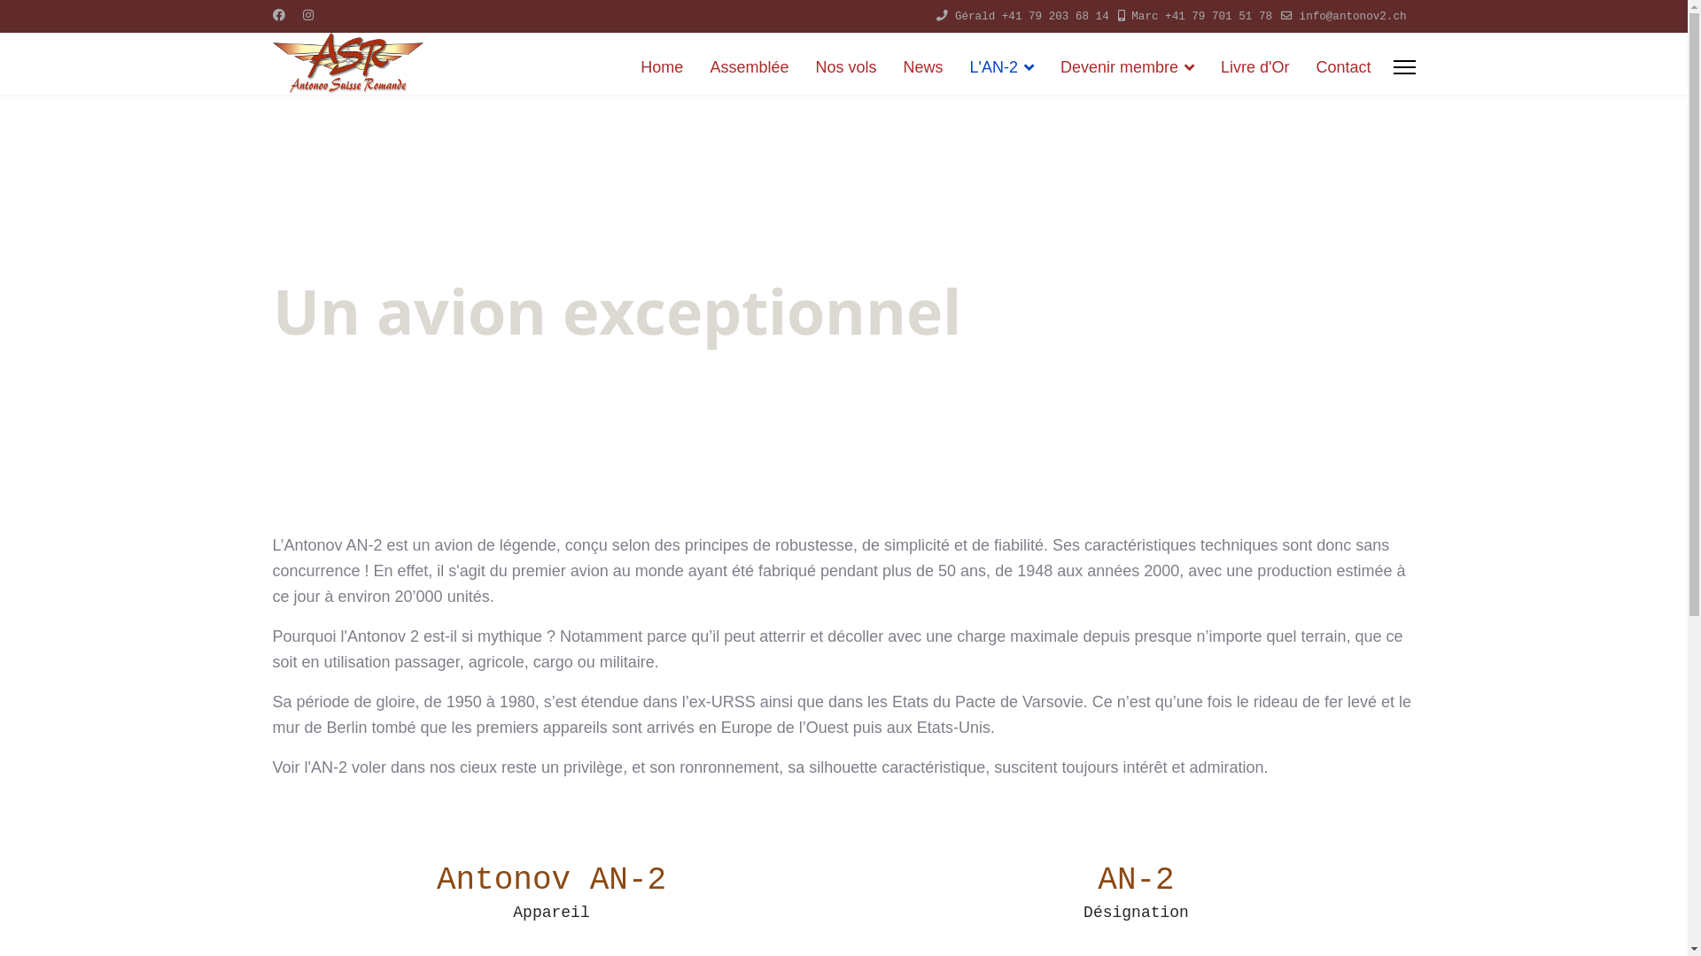 This screenshot has width=1701, height=956. What do you see at coordinates (1127, 67) in the screenshot?
I see `Devenir membre` at bounding box center [1127, 67].